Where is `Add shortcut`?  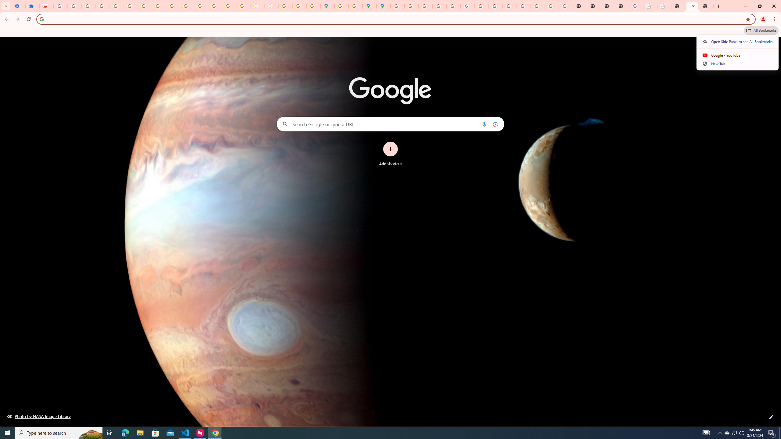 Add shortcut is located at coordinates (390, 154).